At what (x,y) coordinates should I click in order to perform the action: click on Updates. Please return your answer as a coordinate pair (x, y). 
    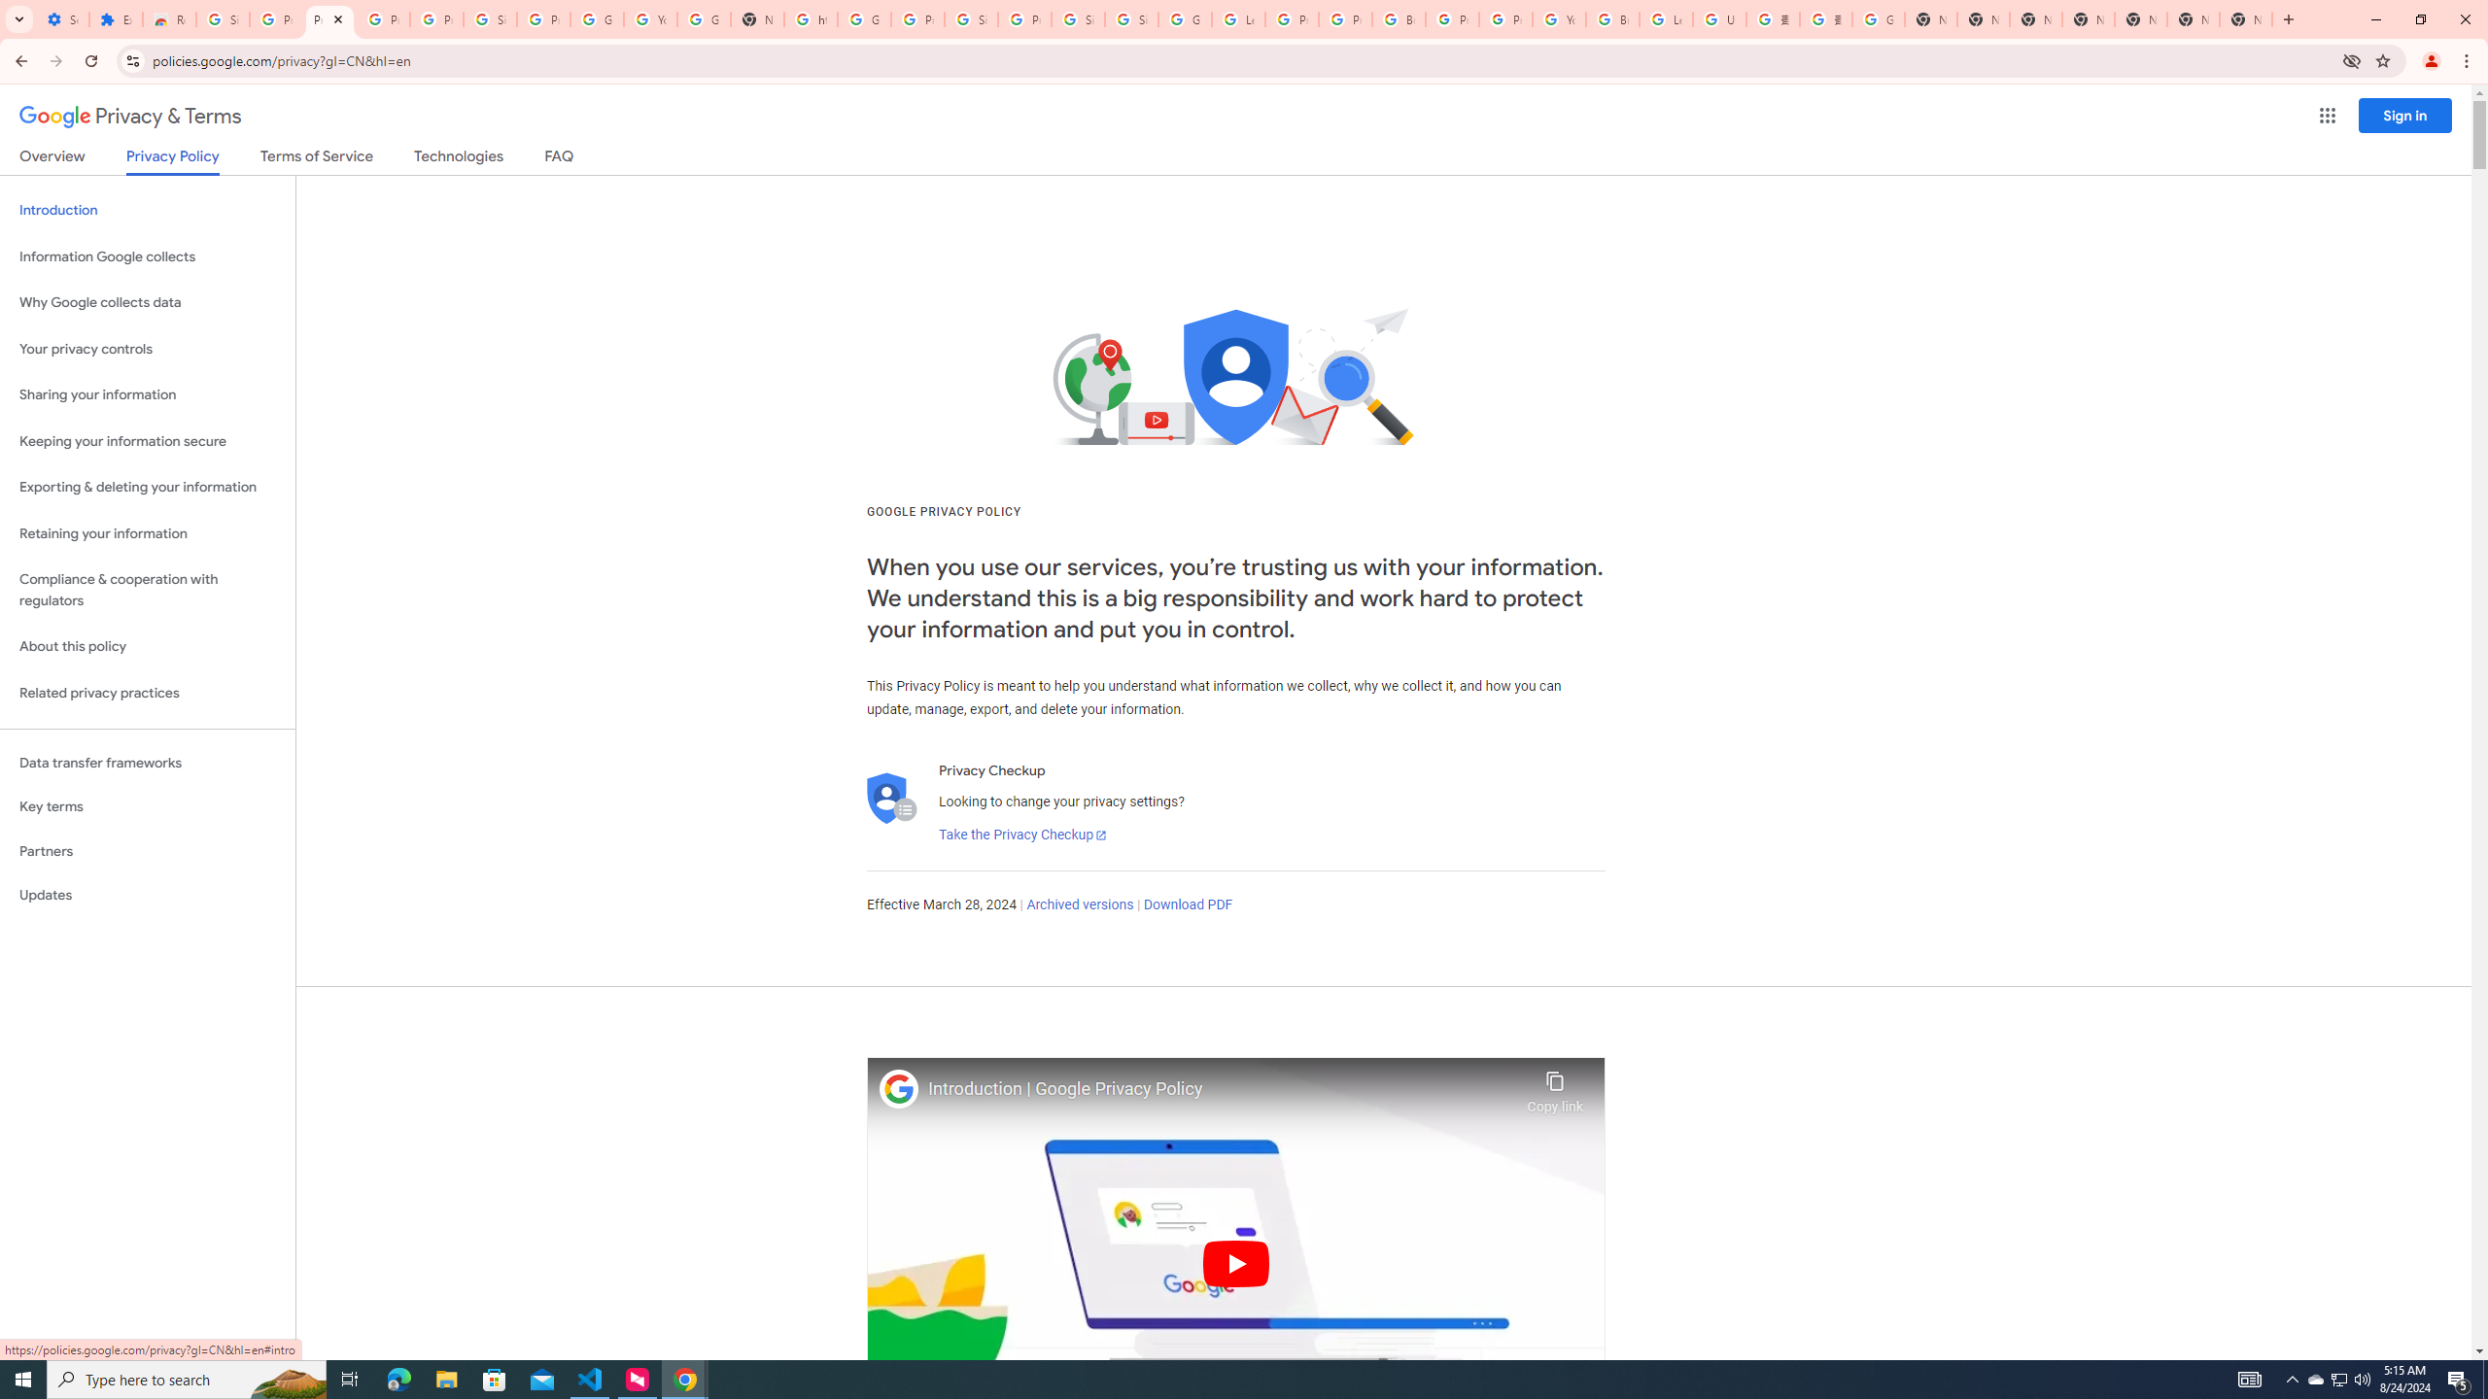
    Looking at the image, I should click on (148, 895).